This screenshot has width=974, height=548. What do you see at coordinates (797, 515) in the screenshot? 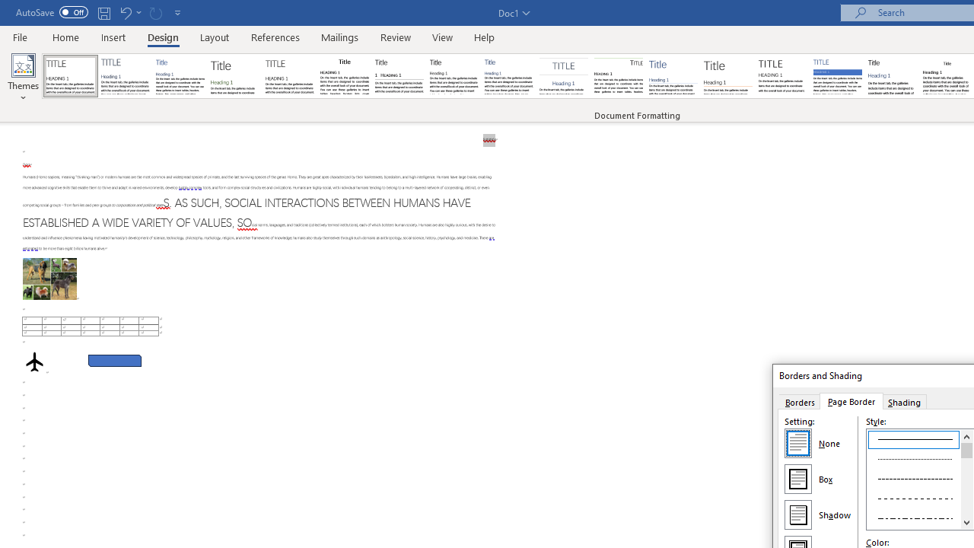
I see `Shadow` at bounding box center [797, 515].